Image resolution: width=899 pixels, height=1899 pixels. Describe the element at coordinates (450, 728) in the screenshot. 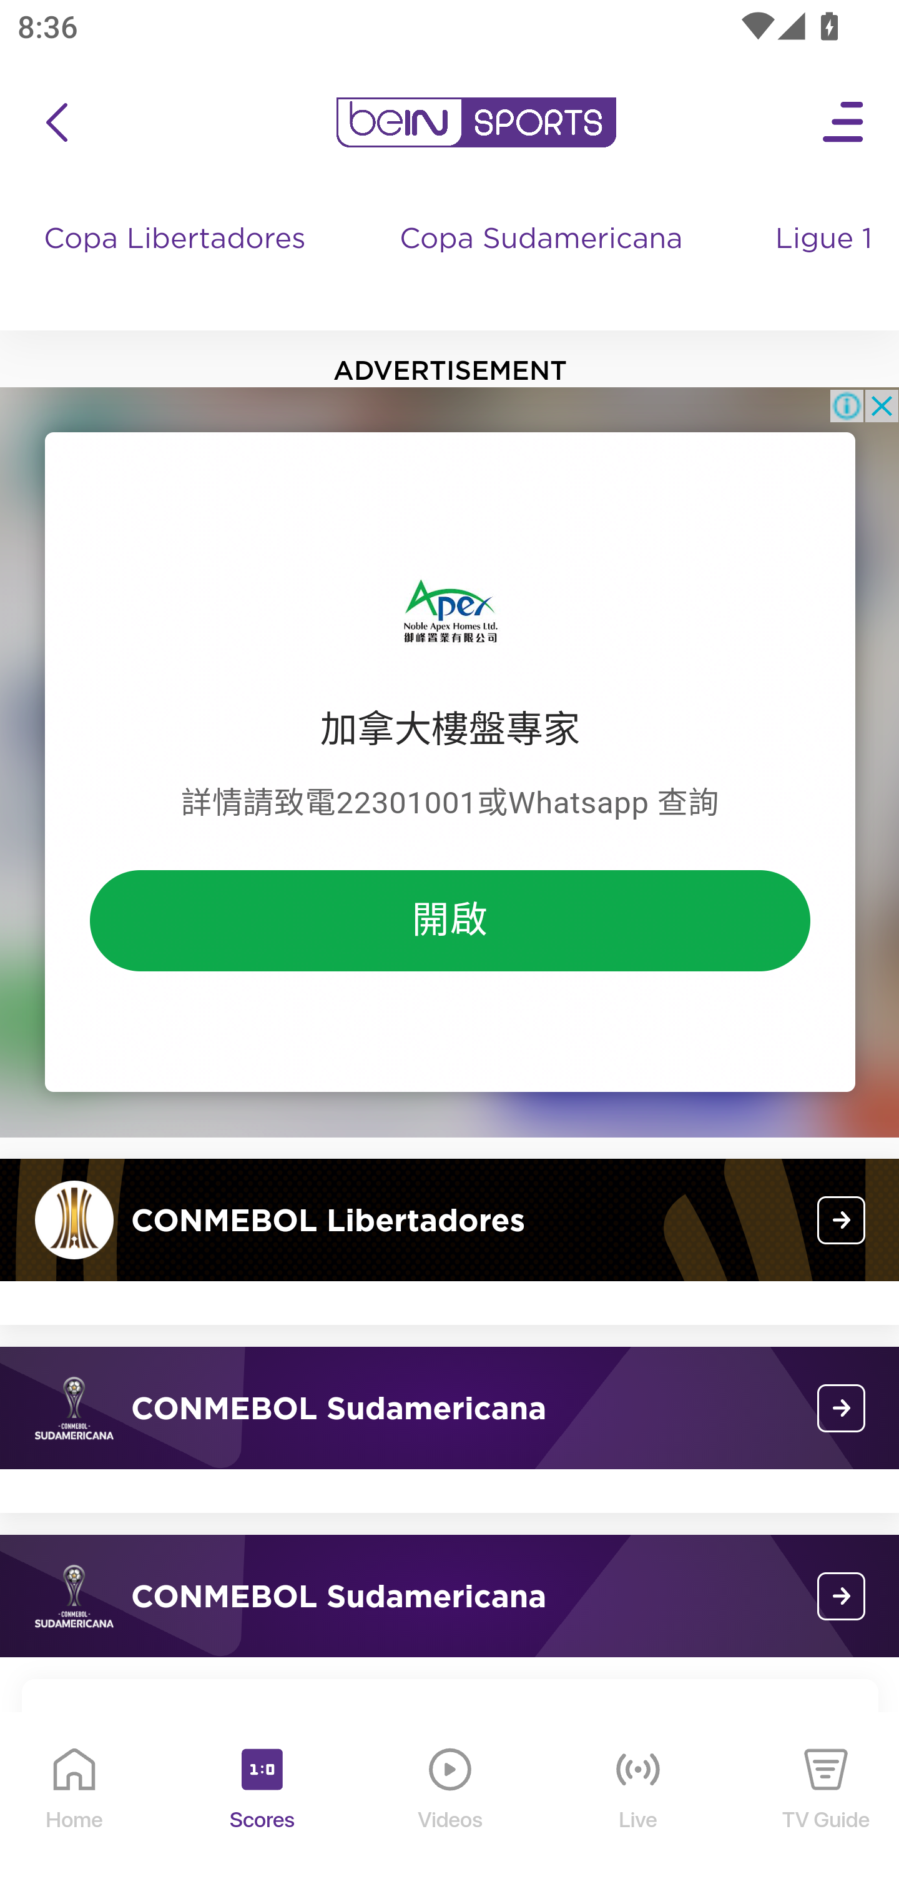

I see `加拿大樓盤專家` at that location.